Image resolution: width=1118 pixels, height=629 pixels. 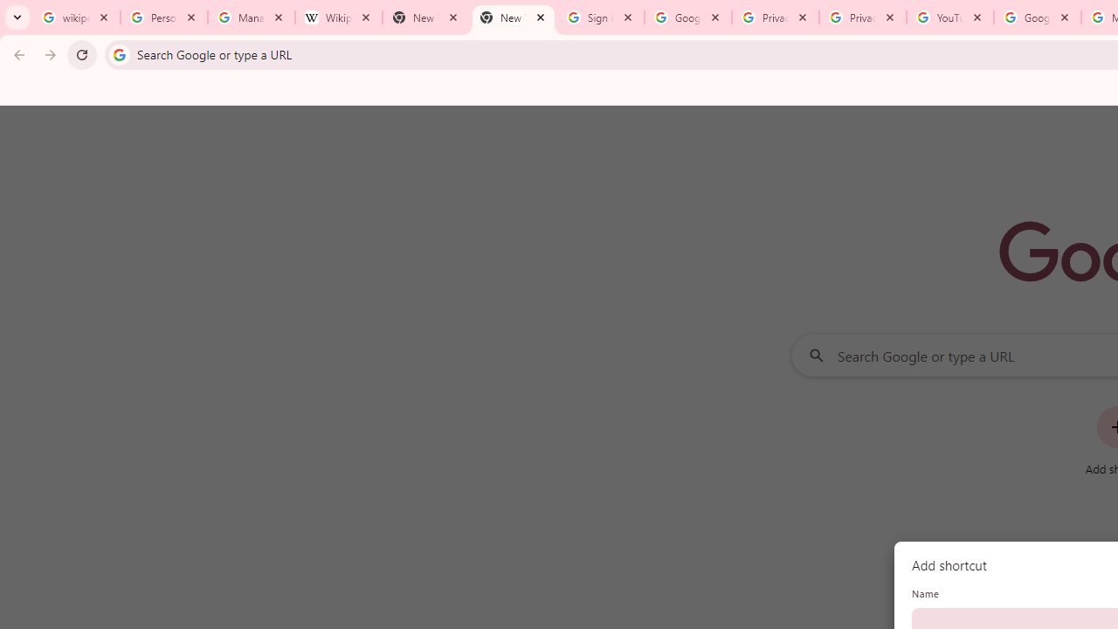 What do you see at coordinates (1037, 17) in the screenshot?
I see `Google Account Help` at bounding box center [1037, 17].